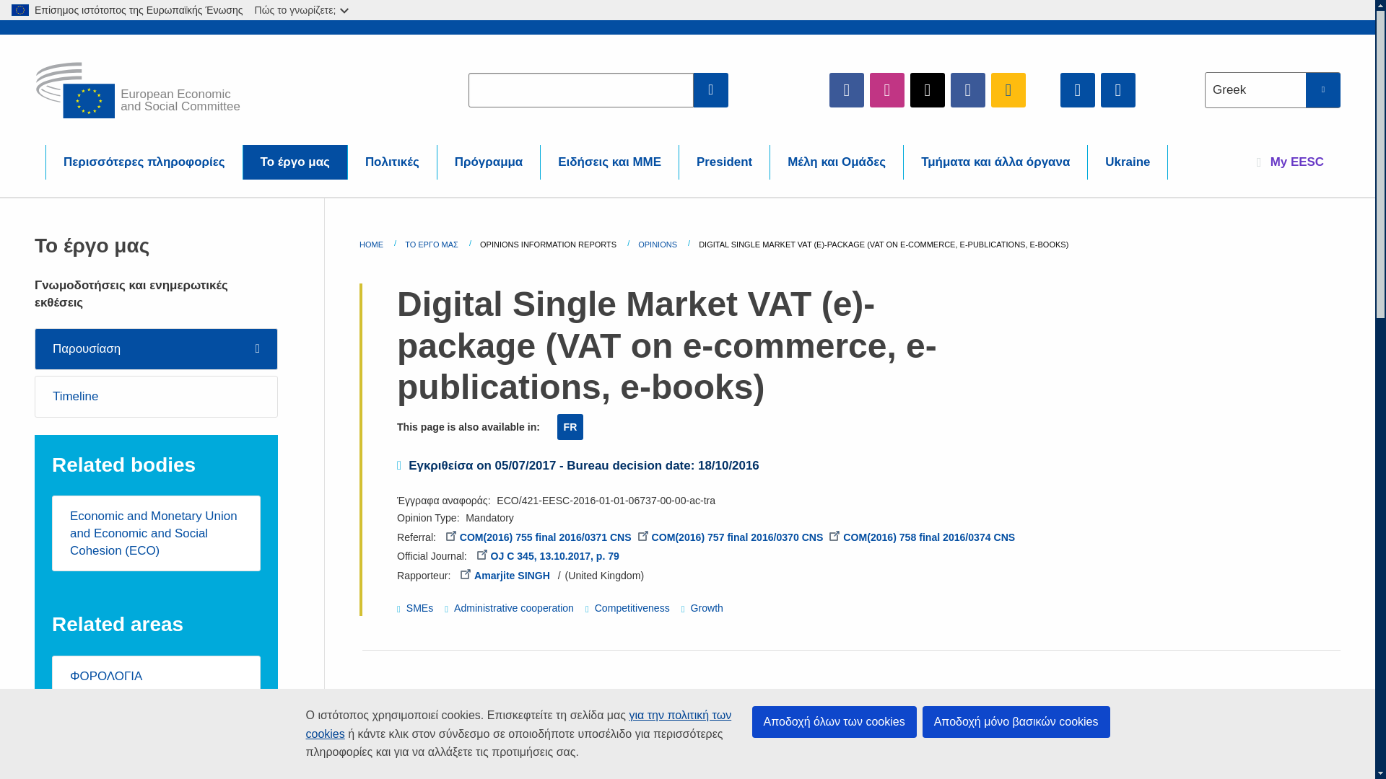  What do you see at coordinates (1290, 162) in the screenshot?
I see `My EESC` at bounding box center [1290, 162].